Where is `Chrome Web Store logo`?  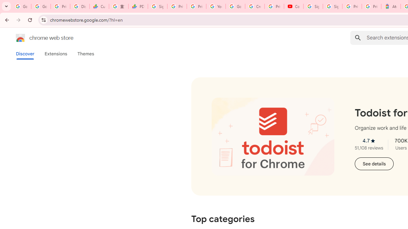 Chrome Web Store logo is located at coordinates (20, 38).